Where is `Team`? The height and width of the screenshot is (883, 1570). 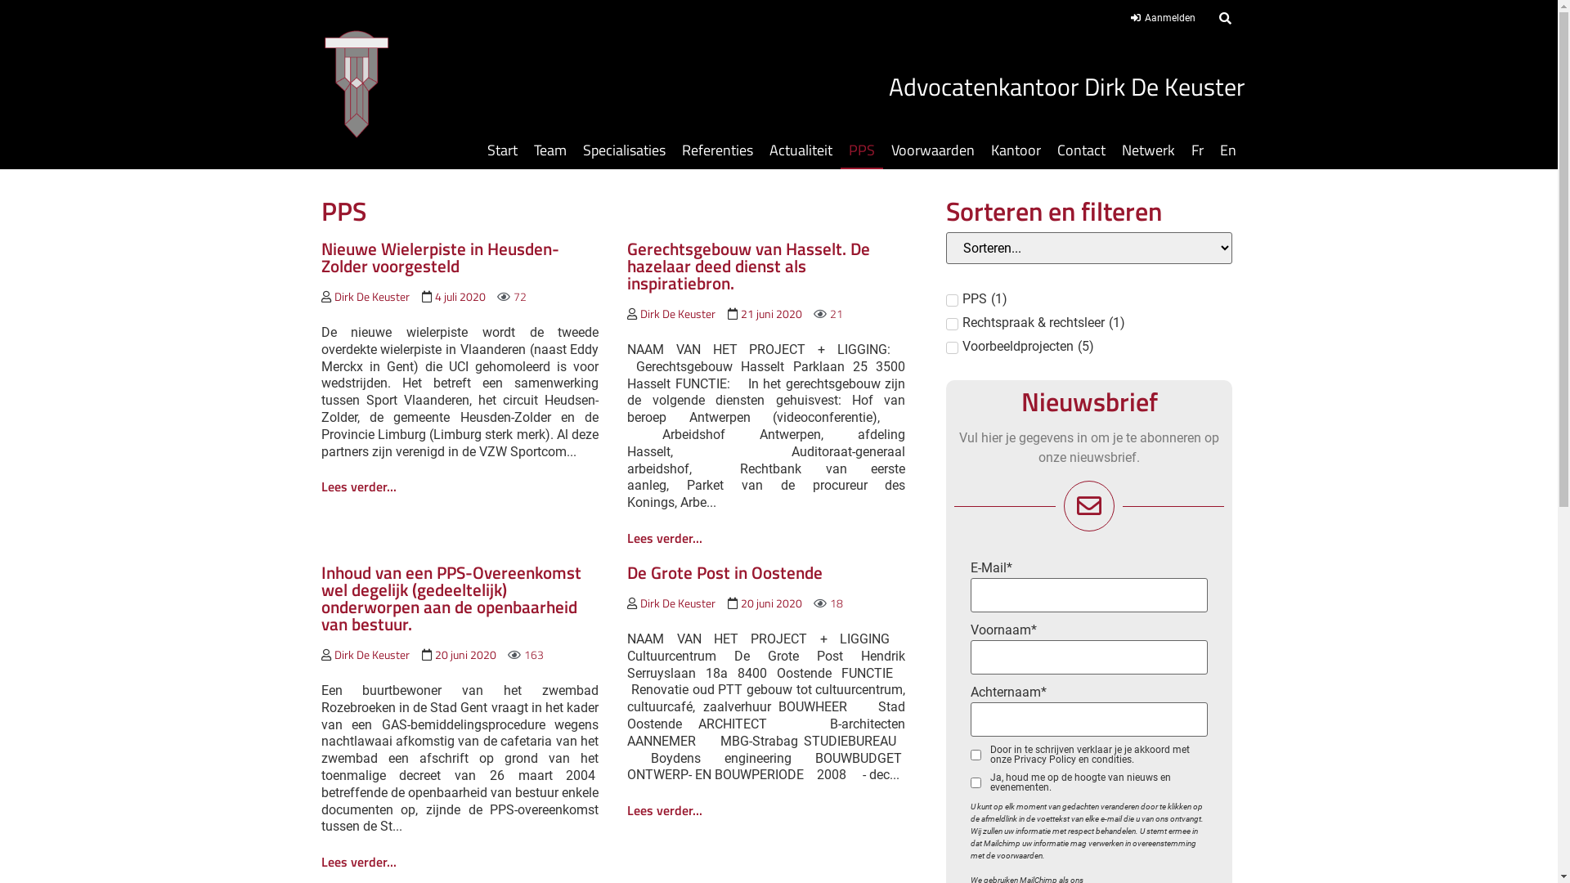 Team is located at coordinates (550, 150).